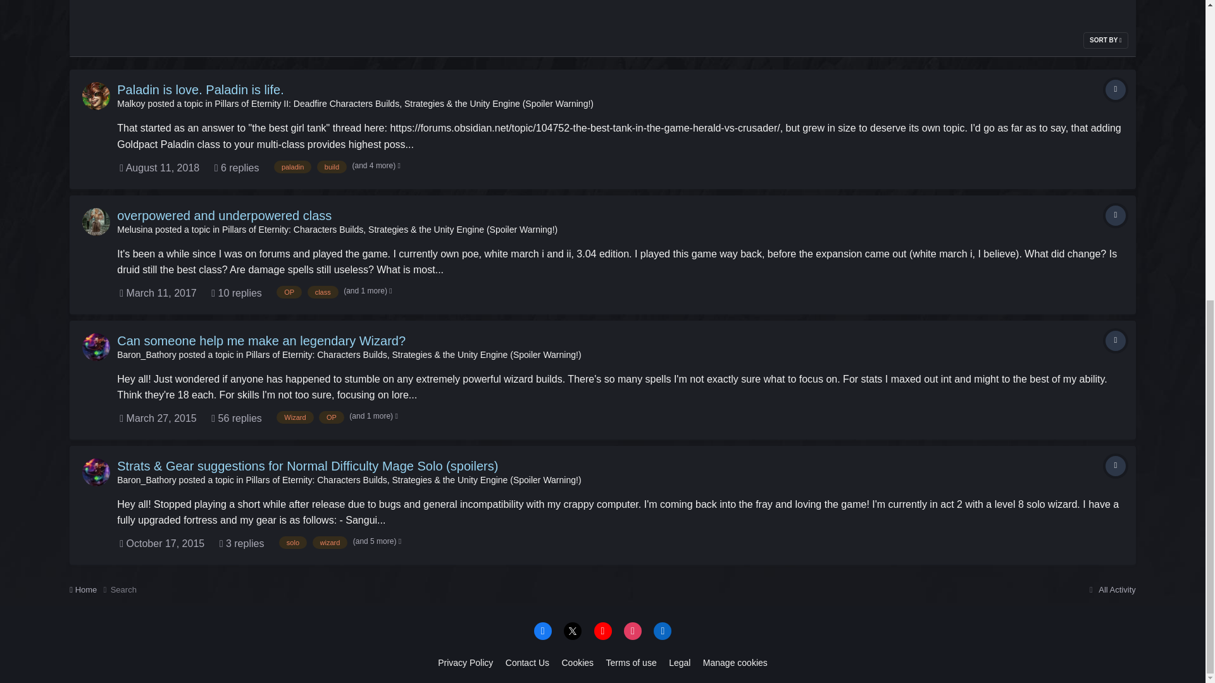 The image size is (1215, 683). I want to click on Go to Malkoy's profile, so click(130, 103).